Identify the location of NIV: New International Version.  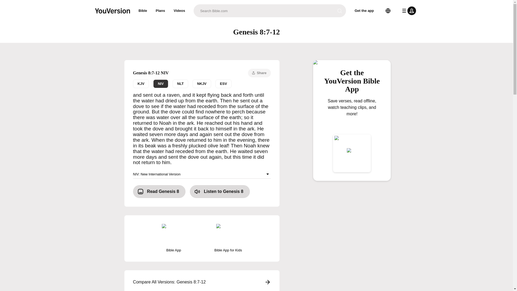
(364, 11).